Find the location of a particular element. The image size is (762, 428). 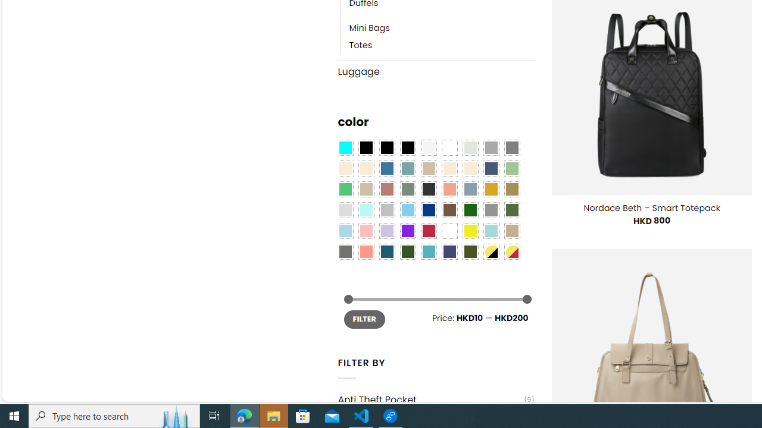

Yellow-Black is located at coordinates (491, 252).